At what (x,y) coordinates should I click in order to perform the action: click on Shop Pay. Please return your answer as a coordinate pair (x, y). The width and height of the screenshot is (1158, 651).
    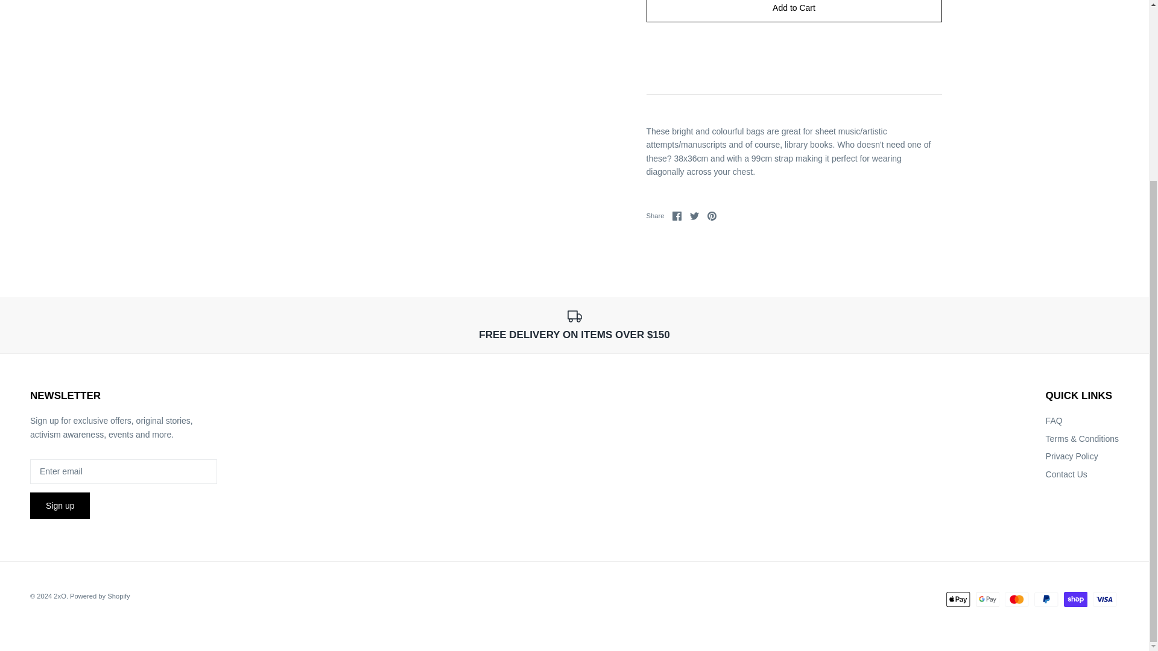
    Looking at the image, I should click on (1075, 599).